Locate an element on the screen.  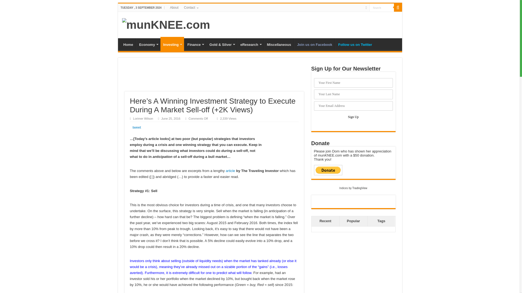
Search is located at coordinates (397, 8).